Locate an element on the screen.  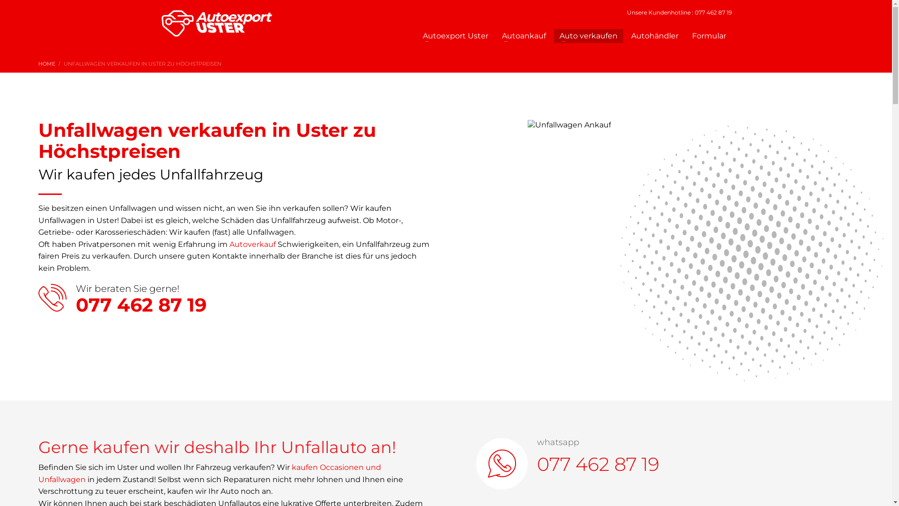
077 462 87 19 is located at coordinates (598, 464).